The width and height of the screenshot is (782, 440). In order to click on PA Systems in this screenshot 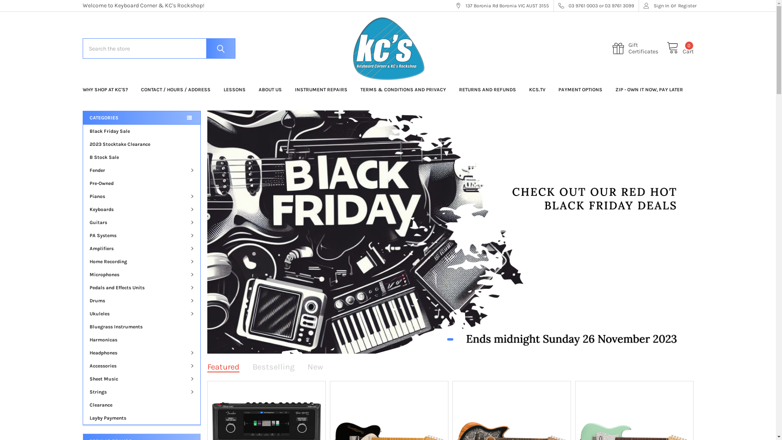, I will do `click(142, 235)`.